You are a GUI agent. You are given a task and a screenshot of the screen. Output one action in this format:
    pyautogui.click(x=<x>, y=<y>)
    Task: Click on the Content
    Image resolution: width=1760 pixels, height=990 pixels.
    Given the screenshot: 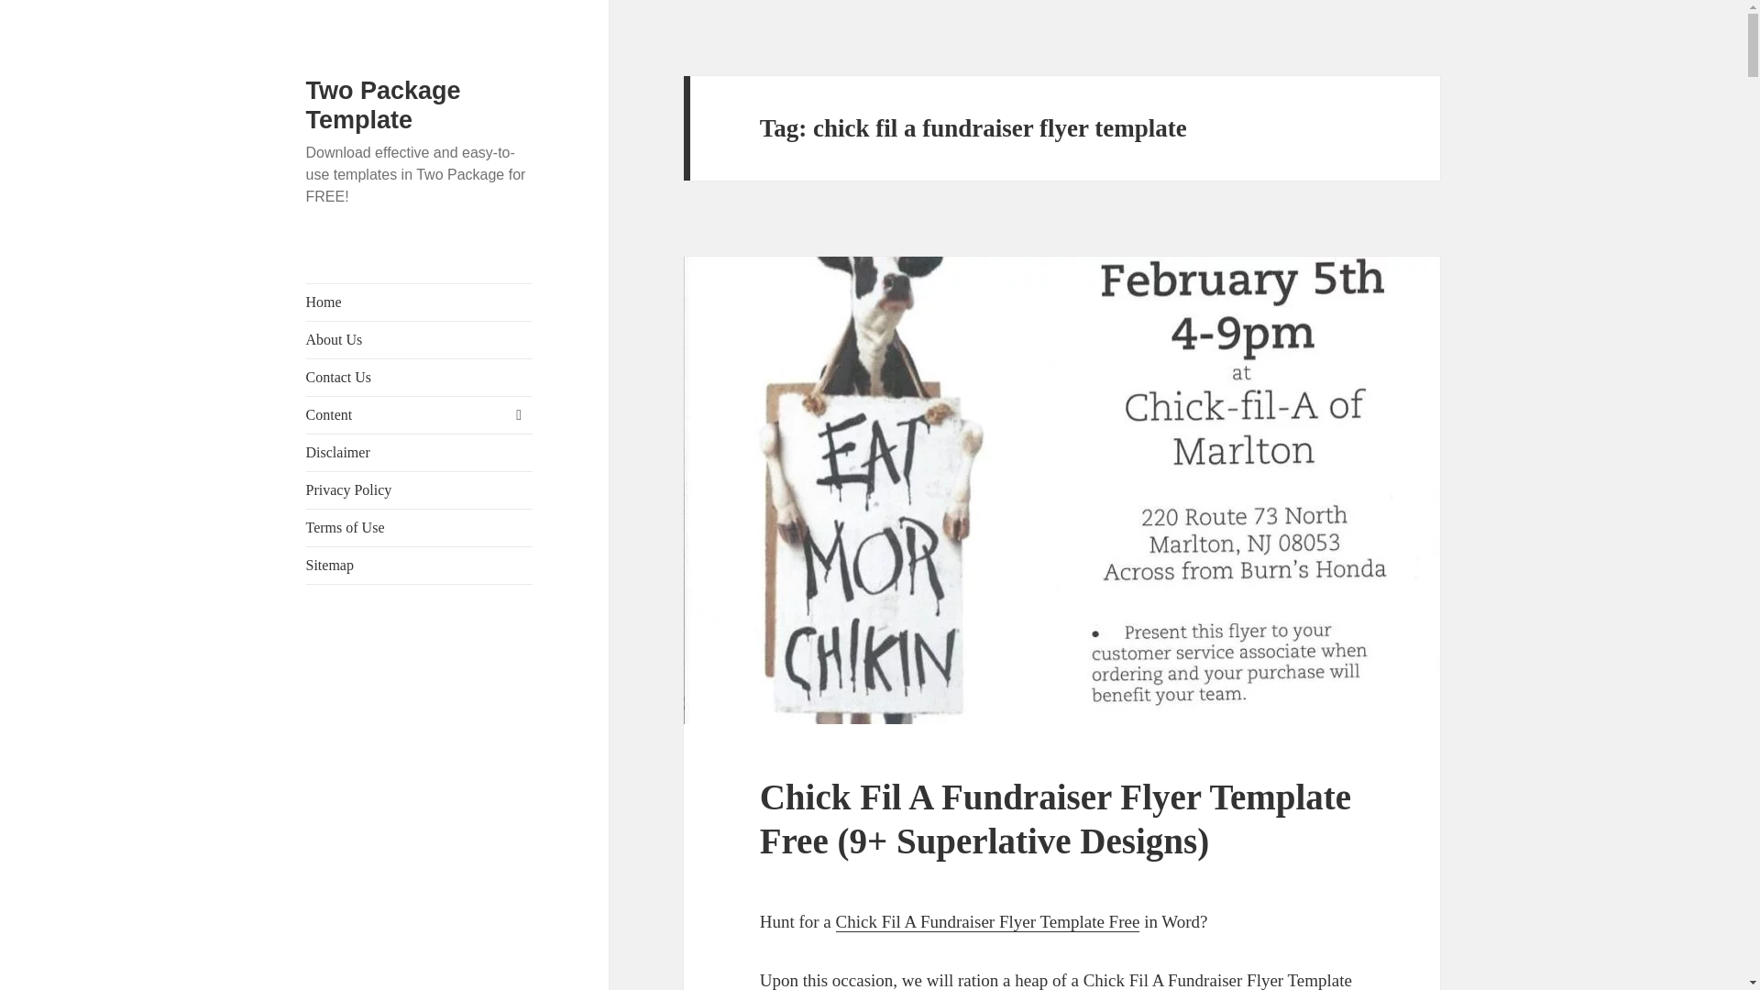 What is the action you would take?
    pyautogui.click(x=420, y=415)
    